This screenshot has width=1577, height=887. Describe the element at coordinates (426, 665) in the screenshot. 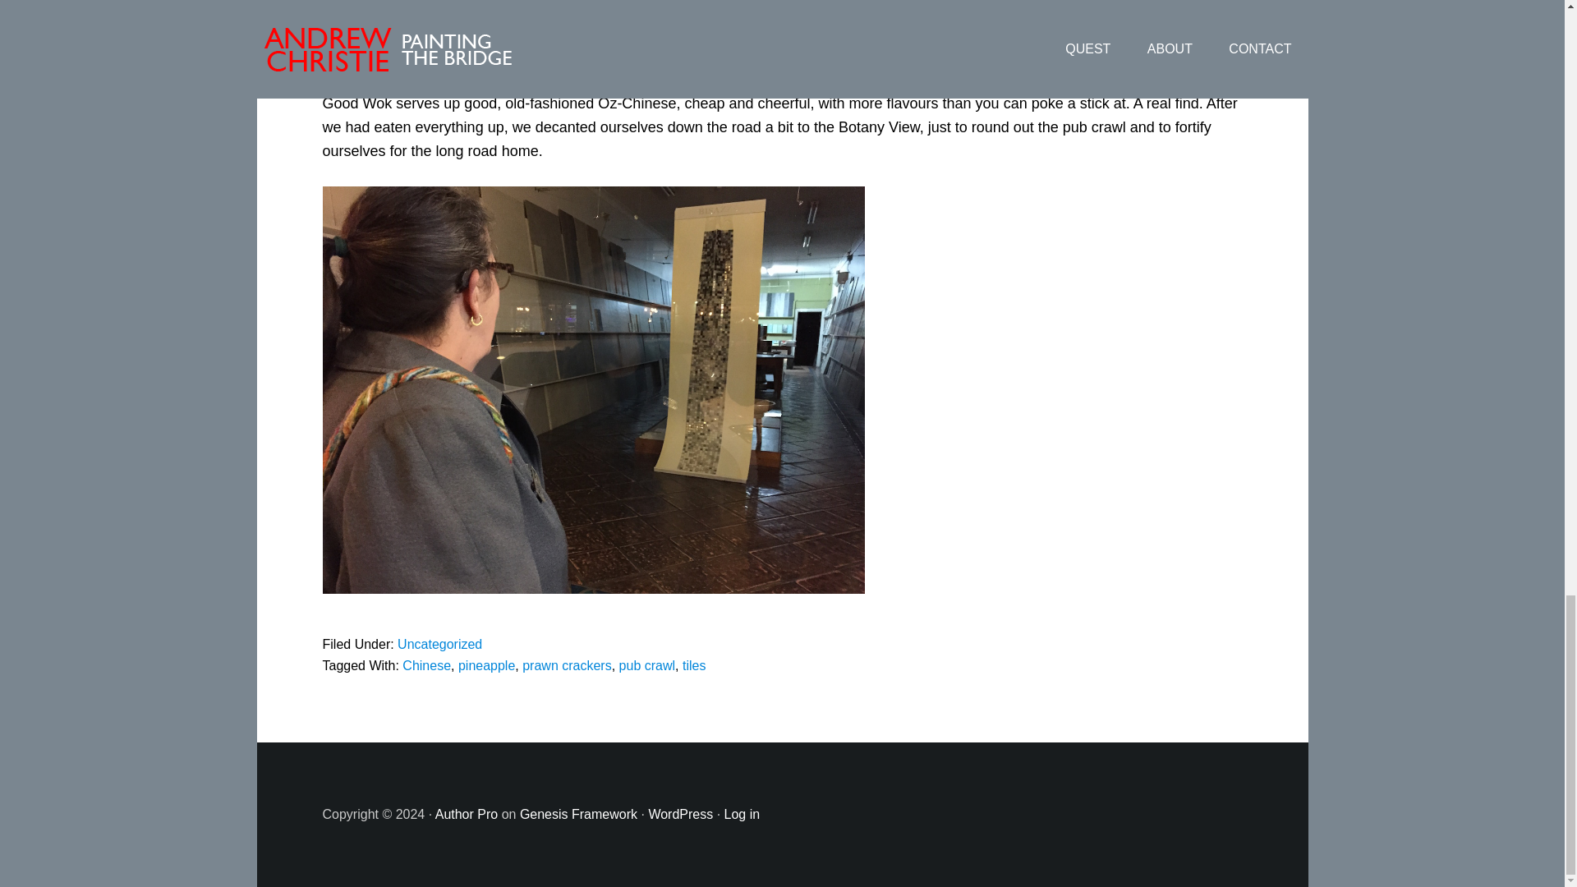

I see `Chinese` at that location.